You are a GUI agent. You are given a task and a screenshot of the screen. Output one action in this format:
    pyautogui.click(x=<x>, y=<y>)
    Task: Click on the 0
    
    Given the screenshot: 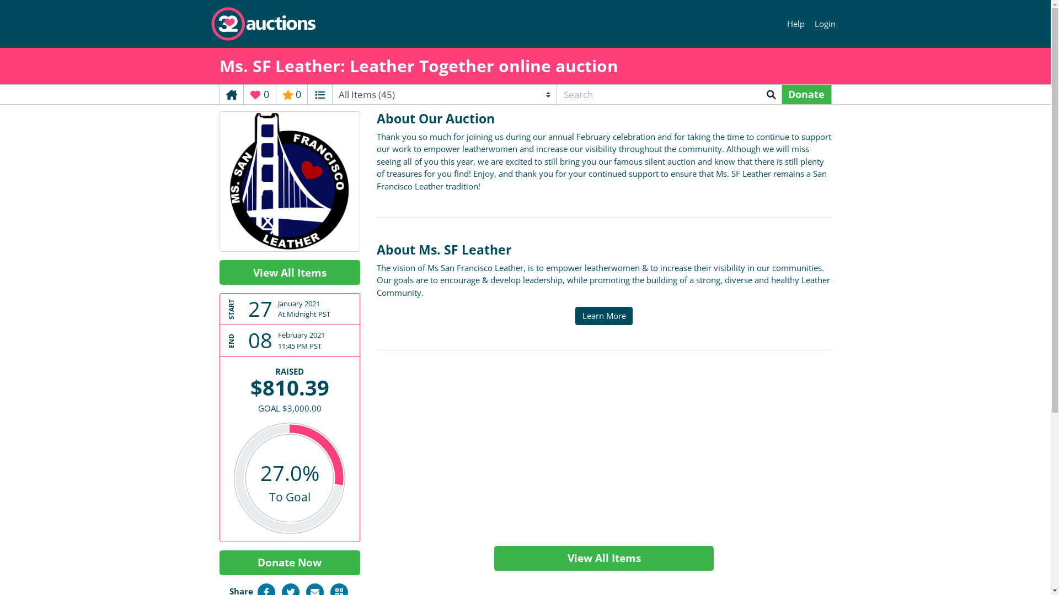 What is the action you would take?
    pyautogui.click(x=260, y=95)
    